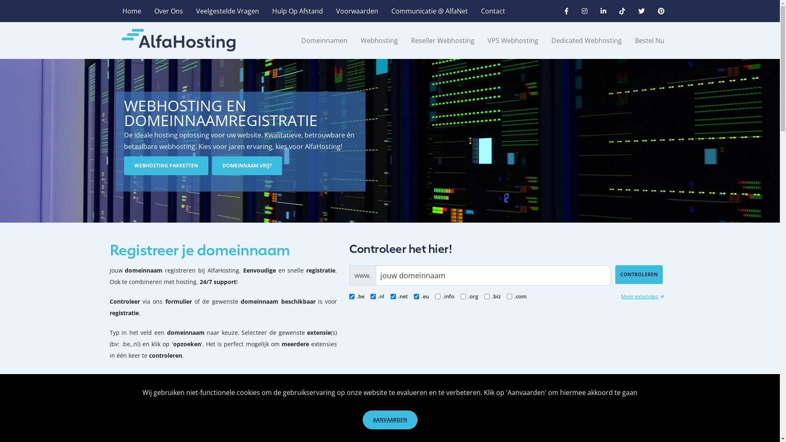 Image resolution: width=786 pixels, height=442 pixels. What do you see at coordinates (622, 11) in the screenshot?
I see `TikTok` at bounding box center [622, 11].